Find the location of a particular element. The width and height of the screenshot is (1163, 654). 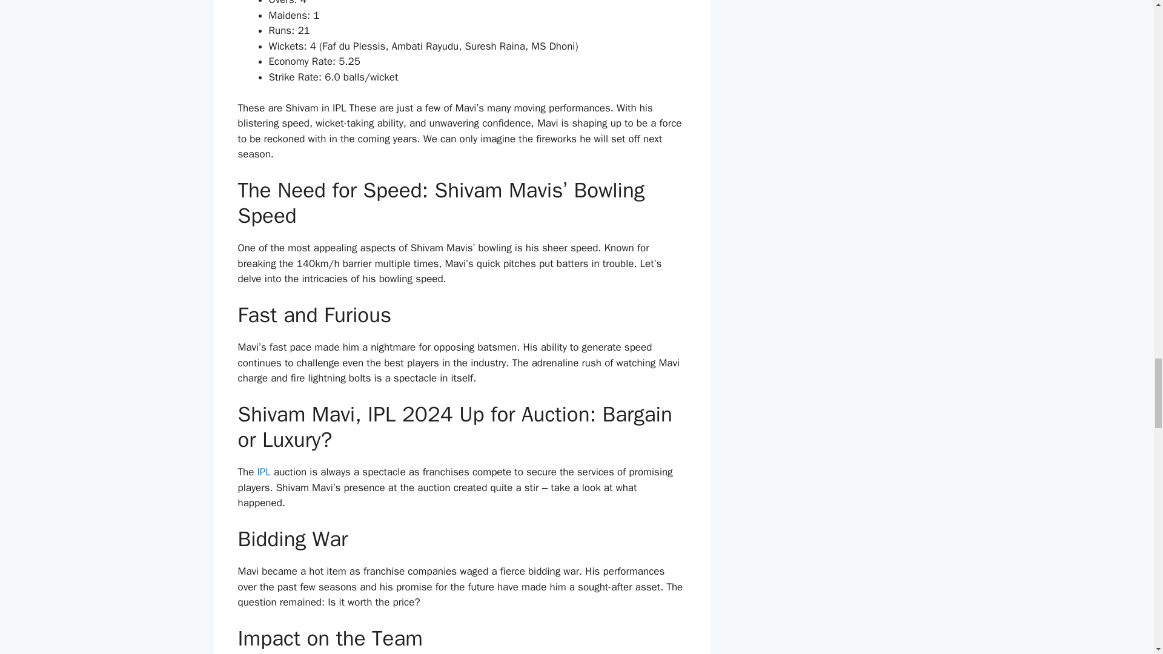

IPL is located at coordinates (263, 471).